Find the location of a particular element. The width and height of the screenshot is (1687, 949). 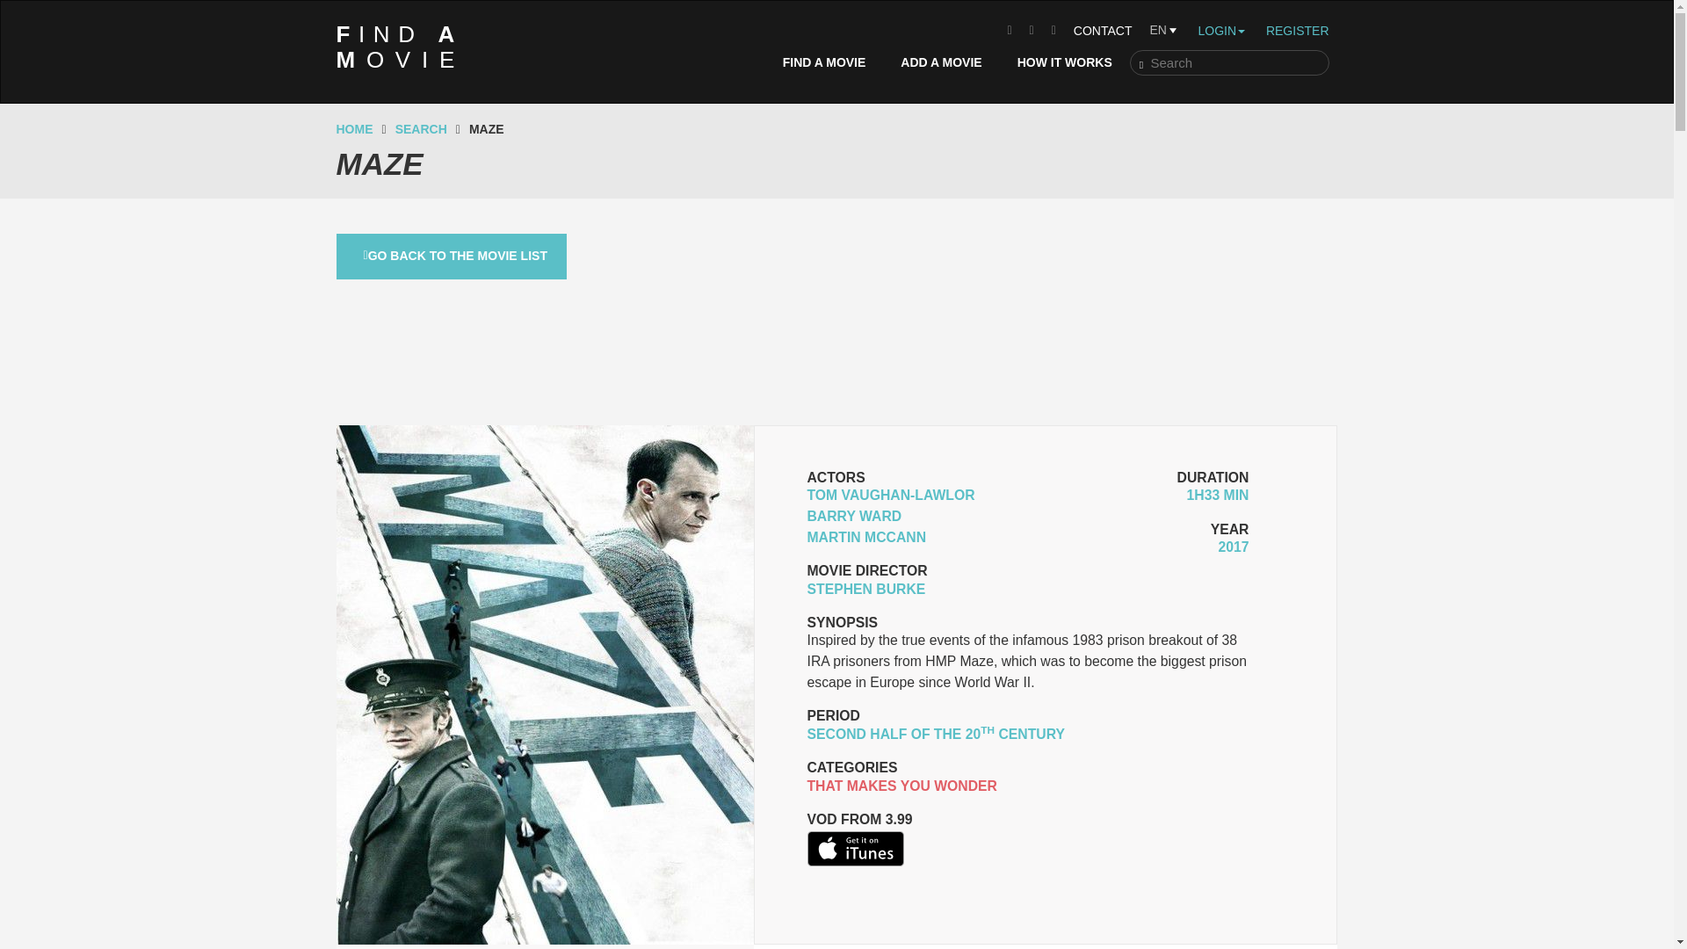

Page Twitter is located at coordinates (1032, 30).